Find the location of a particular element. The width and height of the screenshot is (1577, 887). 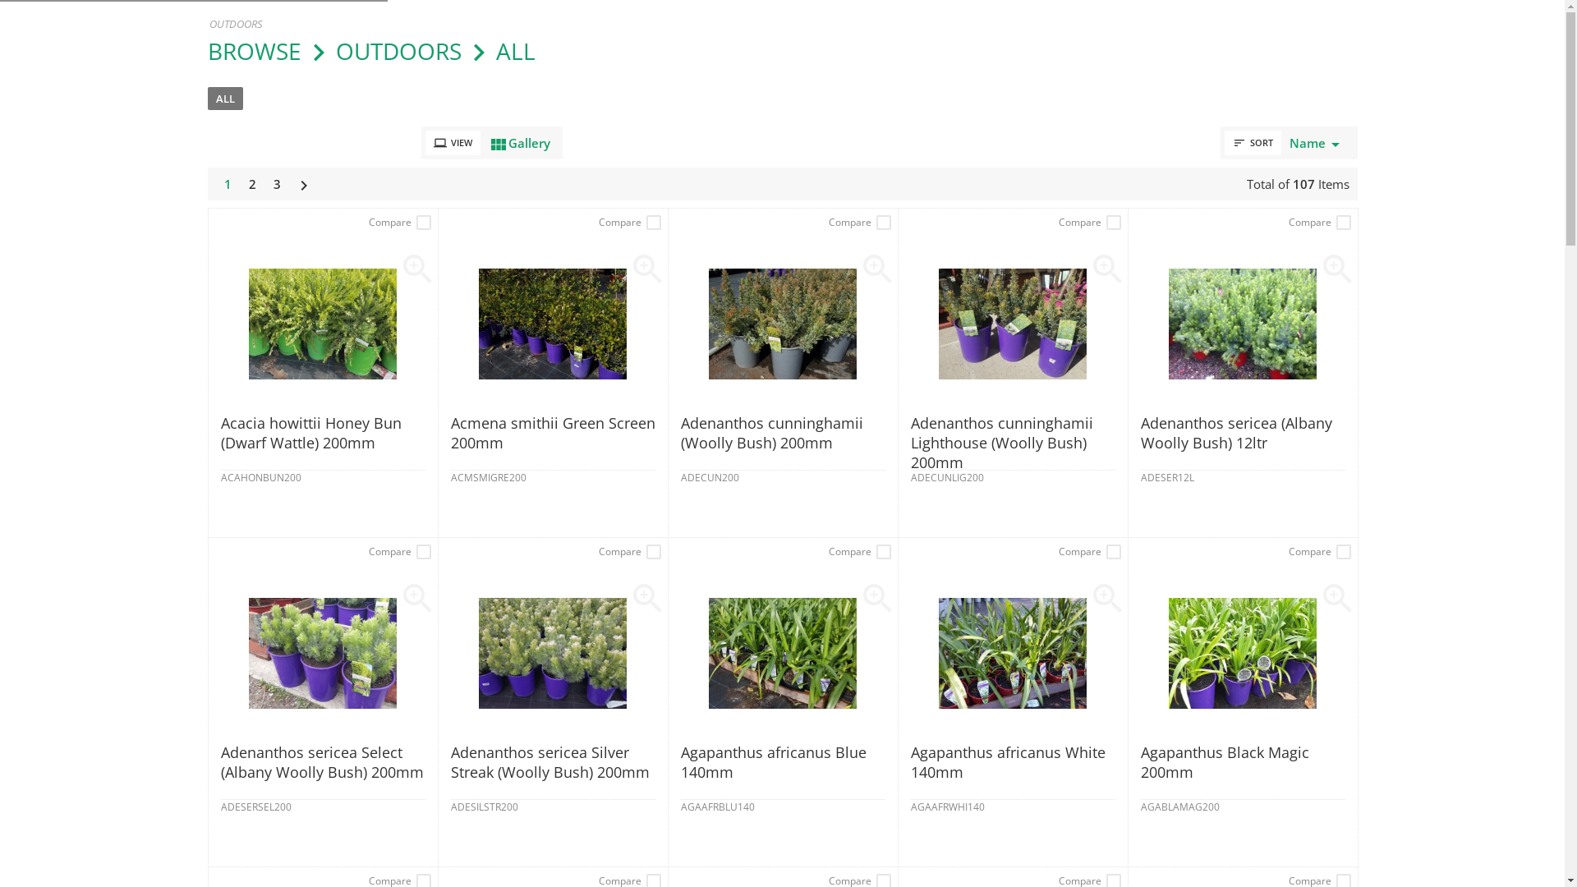

2 is located at coordinates (251, 184).